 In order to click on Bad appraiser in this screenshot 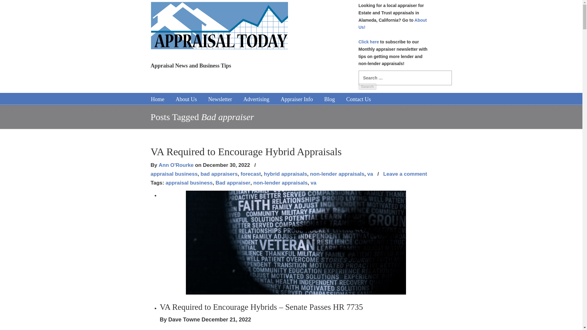, I will do `click(233, 183)`.